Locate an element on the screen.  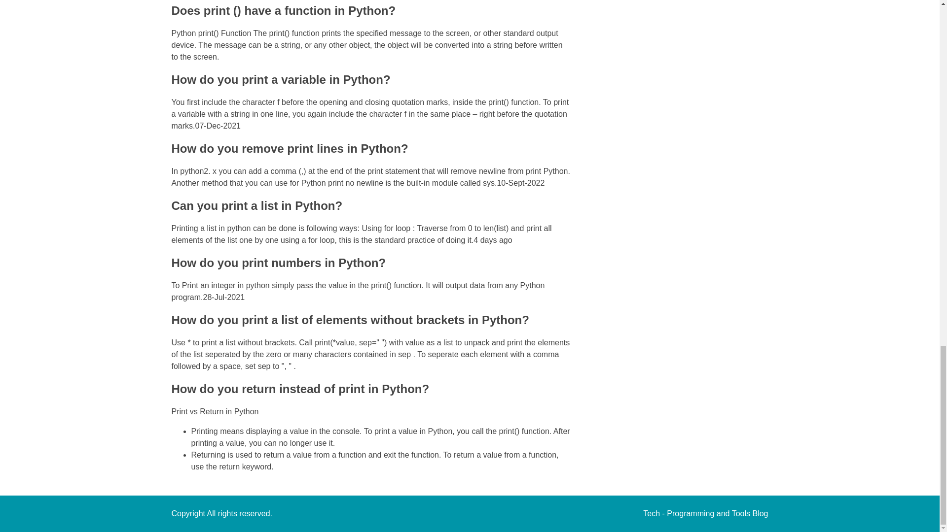
Tech - Programming and Tools Blog is located at coordinates (705, 513).